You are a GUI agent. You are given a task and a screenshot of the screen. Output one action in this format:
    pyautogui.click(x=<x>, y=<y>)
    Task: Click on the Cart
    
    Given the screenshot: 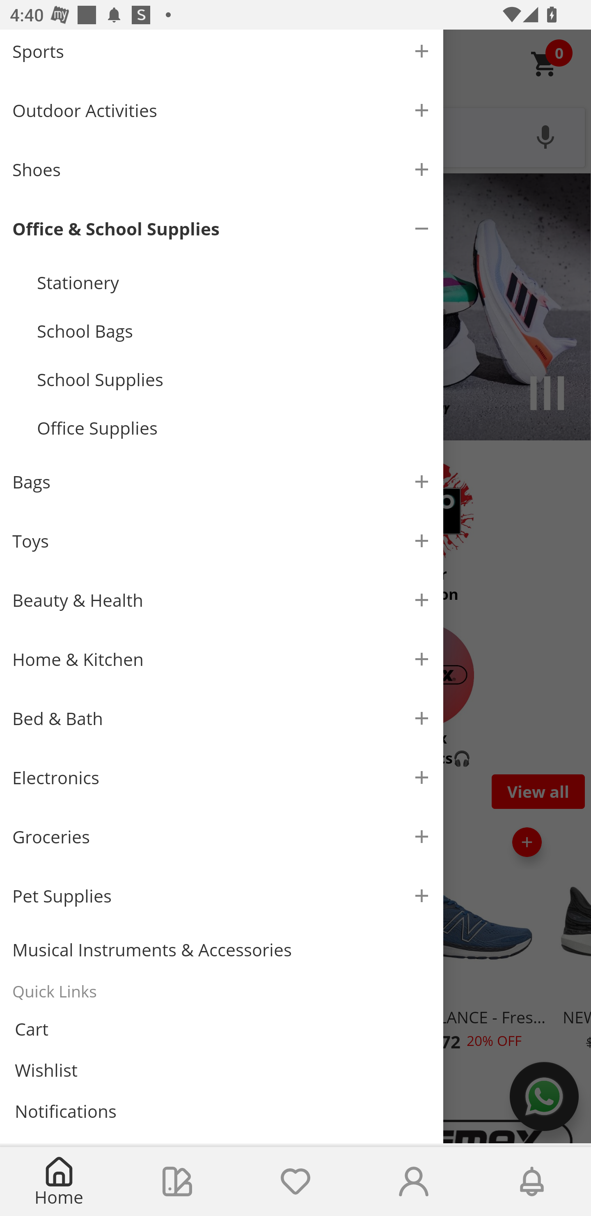 What is the action you would take?
    pyautogui.click(x=222, y=1029)
    